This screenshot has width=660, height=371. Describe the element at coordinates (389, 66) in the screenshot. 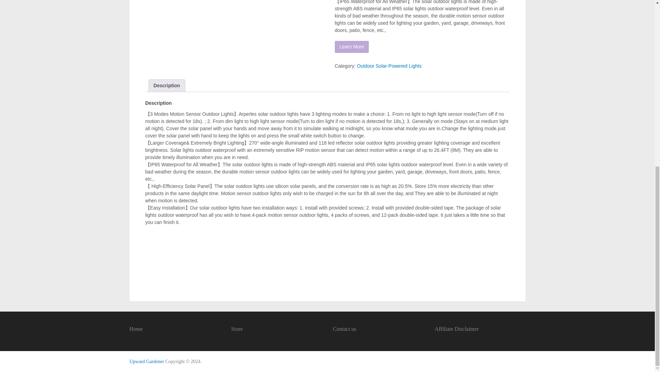

I see `Outdoor Solar-Powered Lights` at that location.